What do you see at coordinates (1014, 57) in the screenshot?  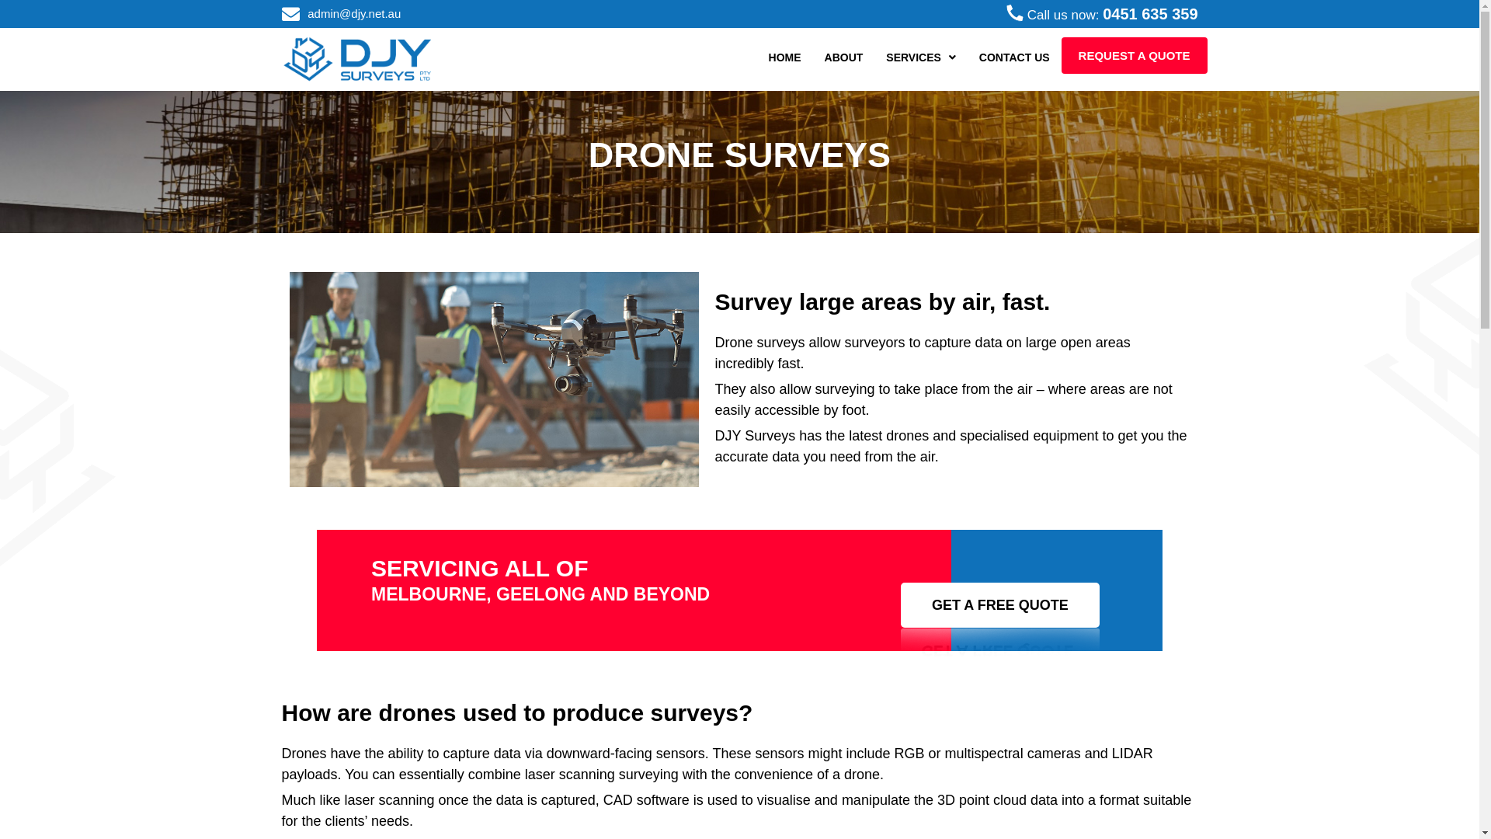 I see `CONTACT US` at bounding box center [1014, 57].